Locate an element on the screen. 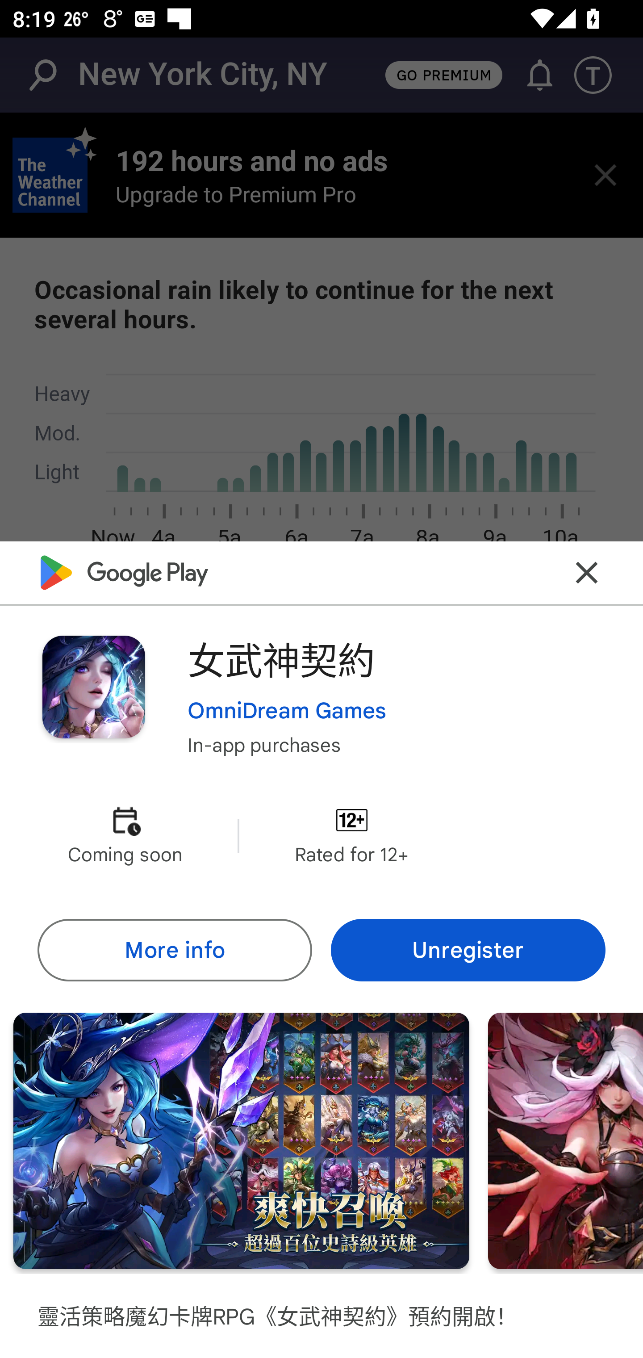 The height and width of the screenshot is (1358, 643). More info is located at coordinates (174, 951).